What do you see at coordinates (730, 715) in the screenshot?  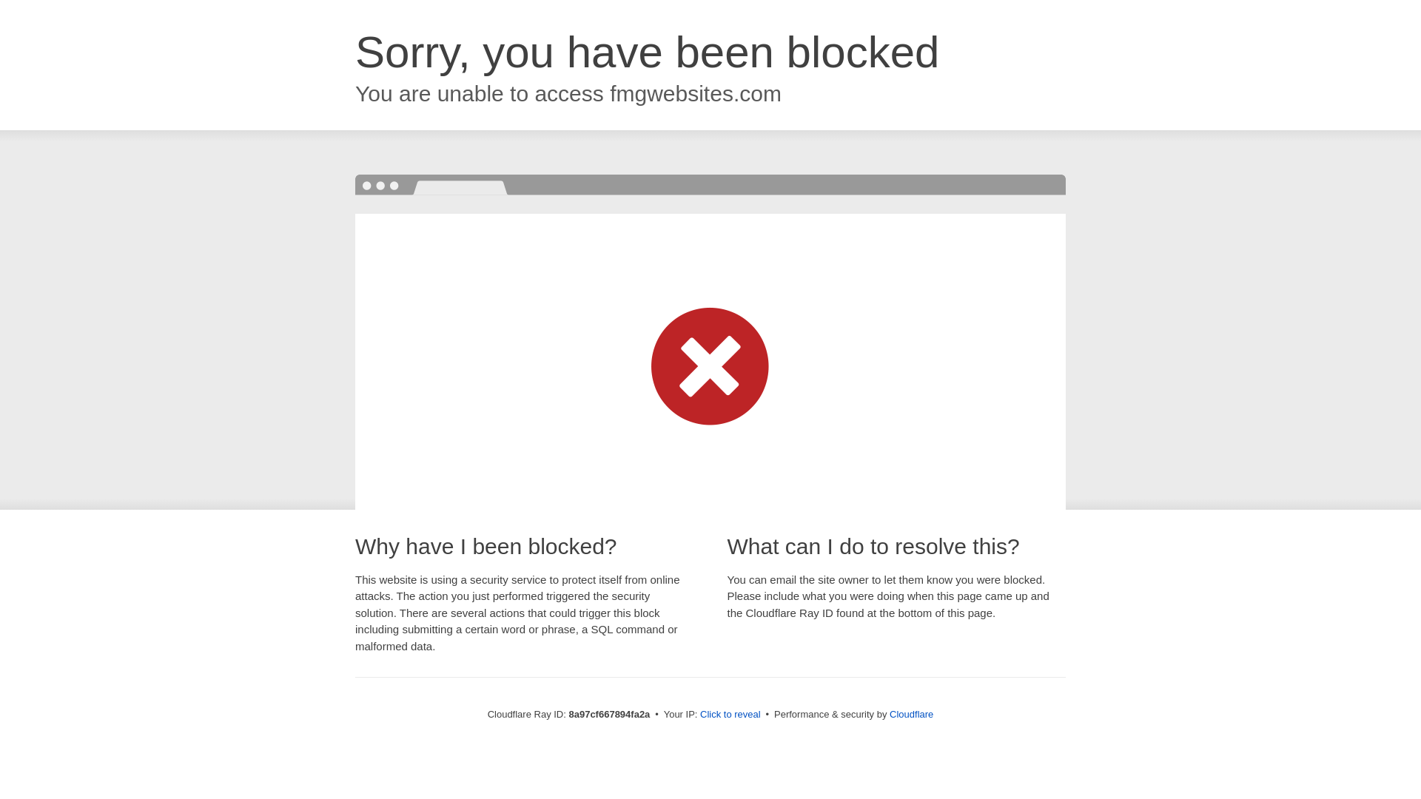 I see `Click to reveal` at bounding box center [730, 715].